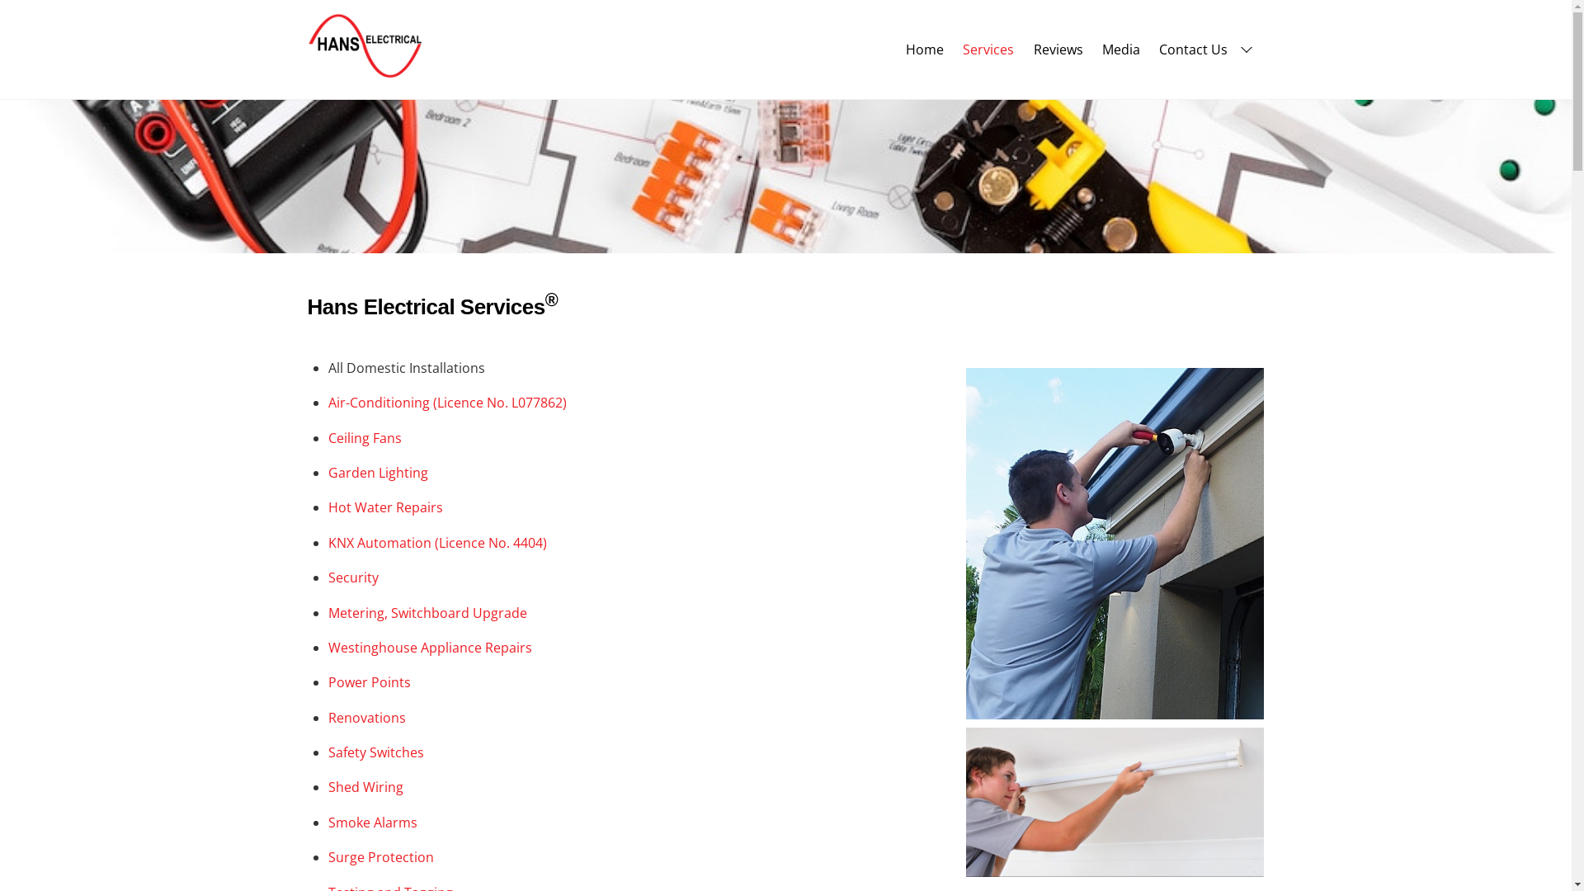 This screenshot has height=891, width=1584. Describe the element at coordinates (365, 438) in the screenshot. I see `Ceiling Fans` at that location.